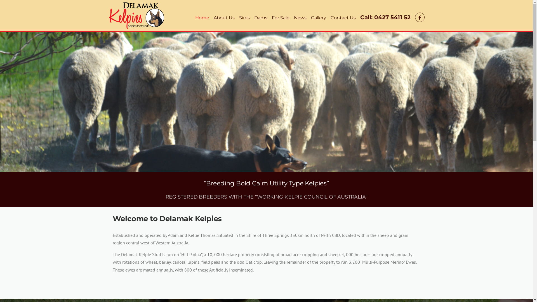 This screenshot has width=537, height=302. I want to click on For Sale, so click(281, 18).